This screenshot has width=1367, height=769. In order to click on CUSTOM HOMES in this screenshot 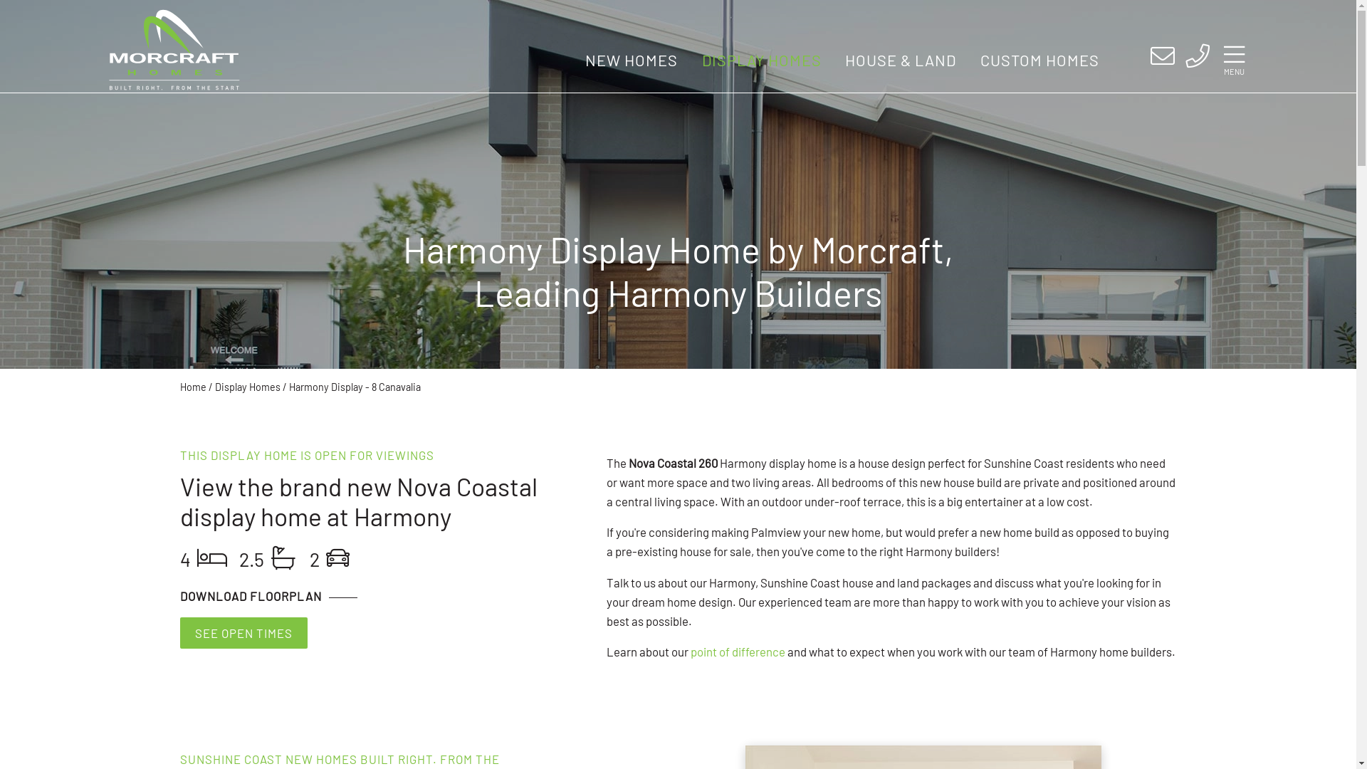, I will do `click(1039, 60)`.